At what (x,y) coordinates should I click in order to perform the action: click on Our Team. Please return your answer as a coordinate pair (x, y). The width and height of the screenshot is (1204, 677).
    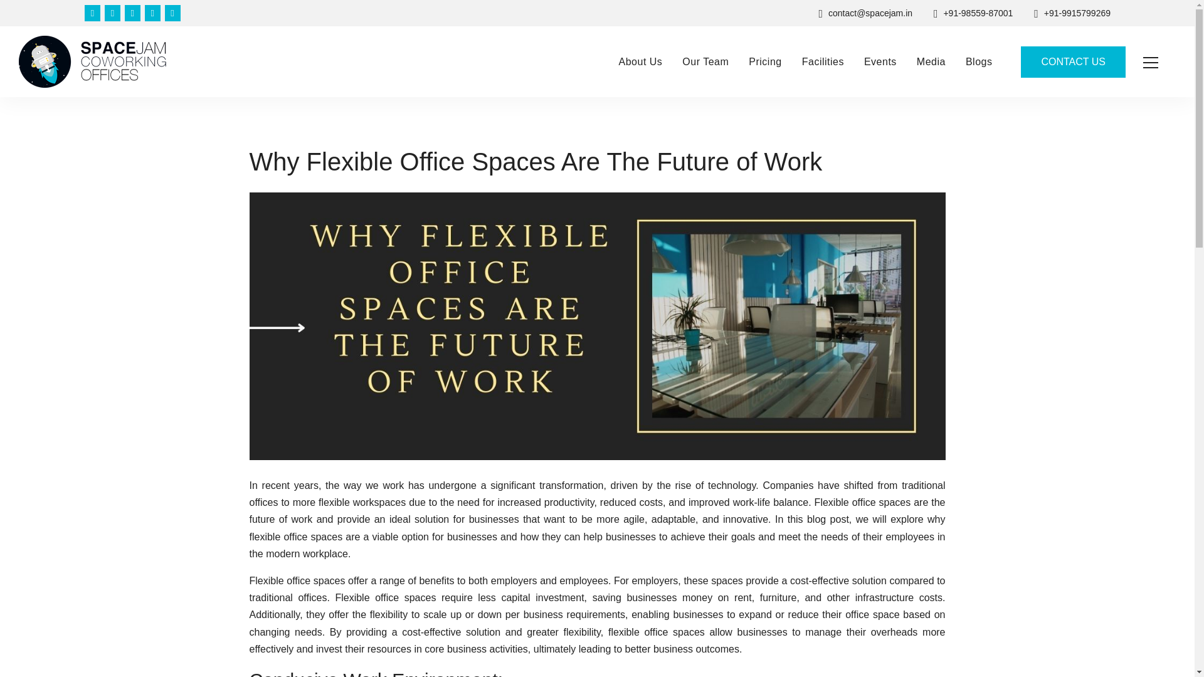
    Looking at the image, I should click on (705, 61).